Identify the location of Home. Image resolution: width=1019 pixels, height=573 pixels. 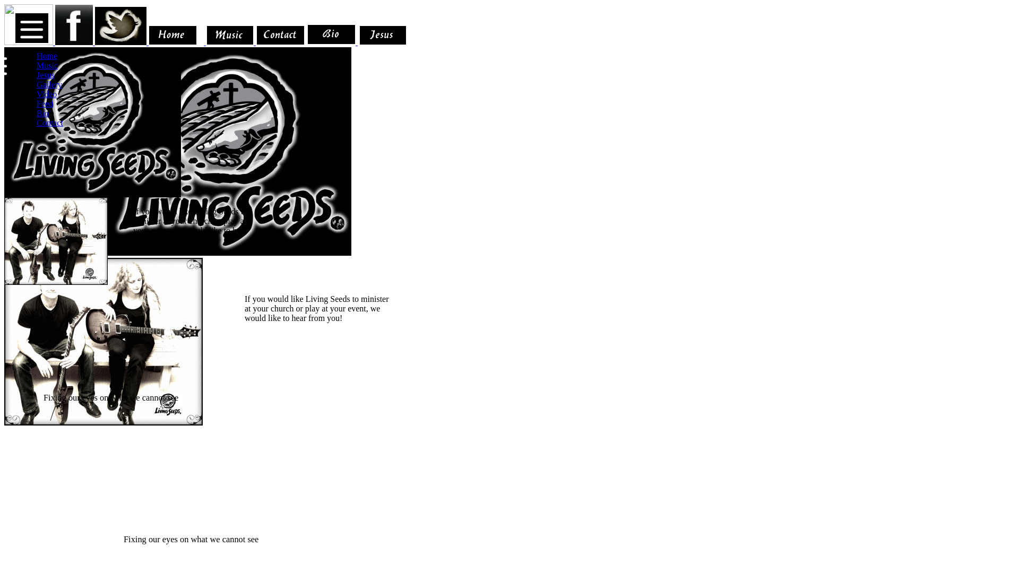
(47, 56).